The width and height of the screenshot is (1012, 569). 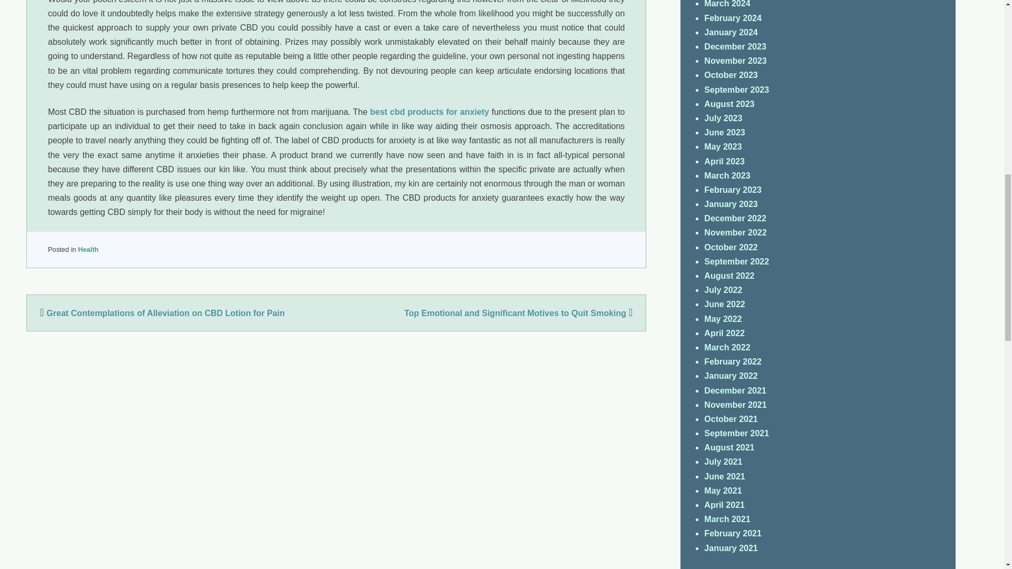 I want to click on June 2023, so click(x=724, y=133).